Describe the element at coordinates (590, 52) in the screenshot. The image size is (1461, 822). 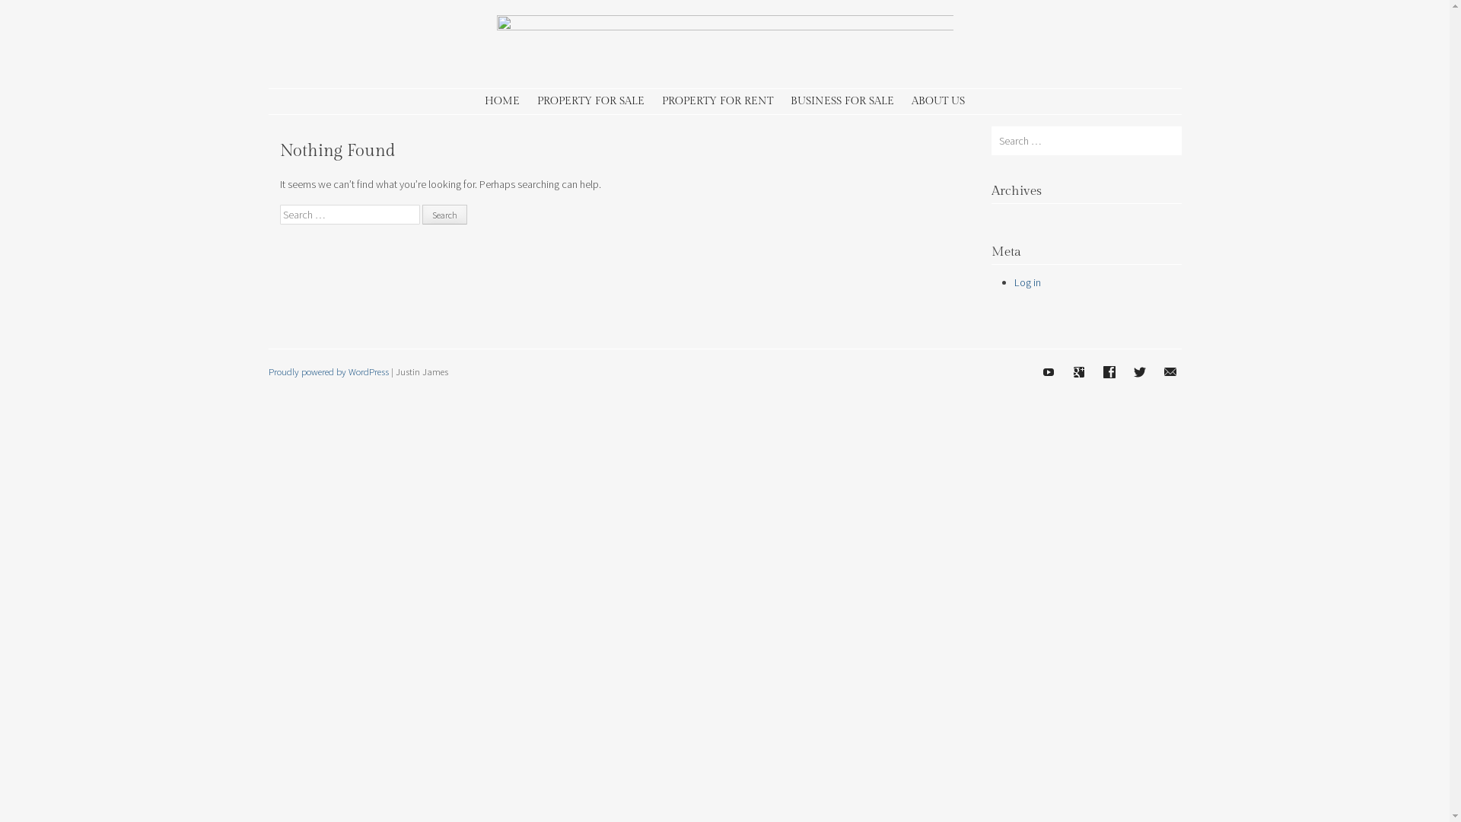
I see `JUSTIN JAMES` at that location.